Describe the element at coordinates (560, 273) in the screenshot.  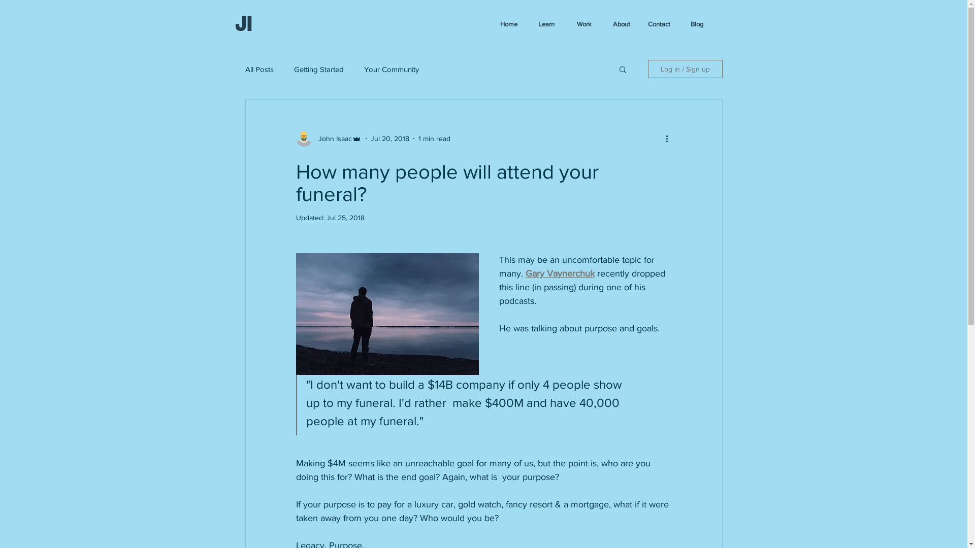
I see `Gary Vaynerchuk` at that location.